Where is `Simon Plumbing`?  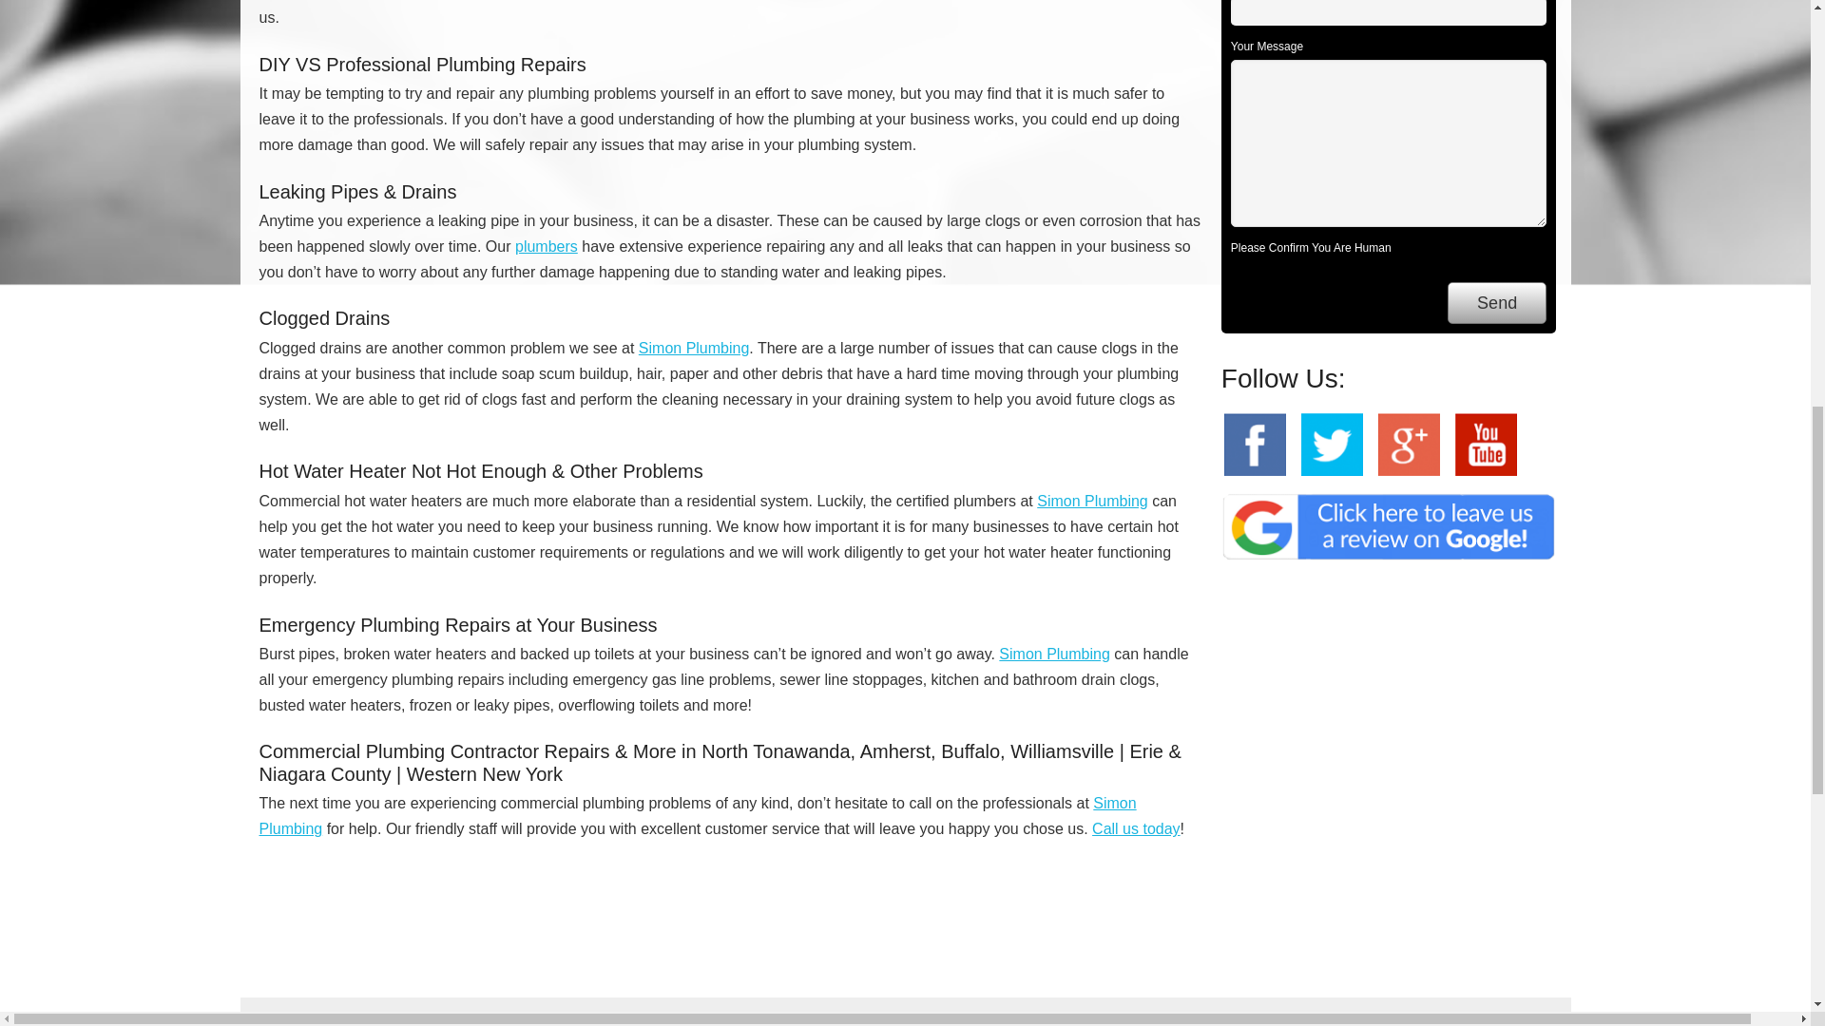 Simon Plumbing is located at coordinates (697, 816).